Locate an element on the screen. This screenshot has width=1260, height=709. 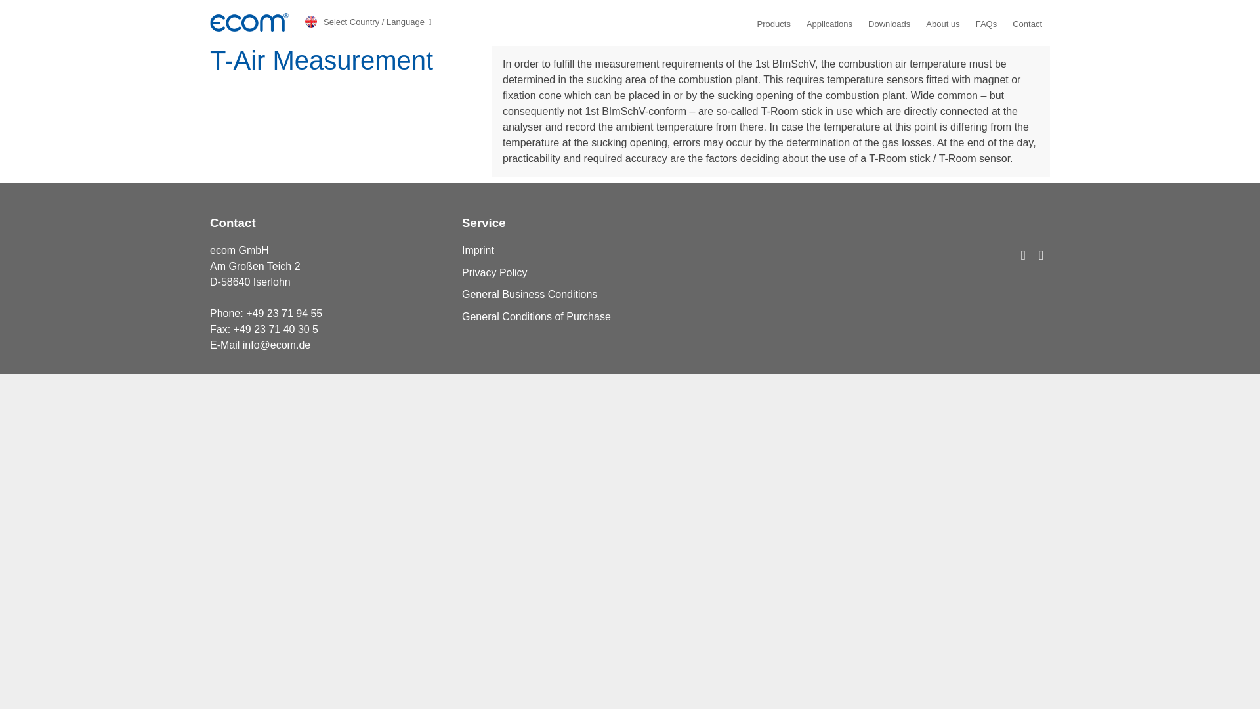
About us is located at coordinates (942, 24).